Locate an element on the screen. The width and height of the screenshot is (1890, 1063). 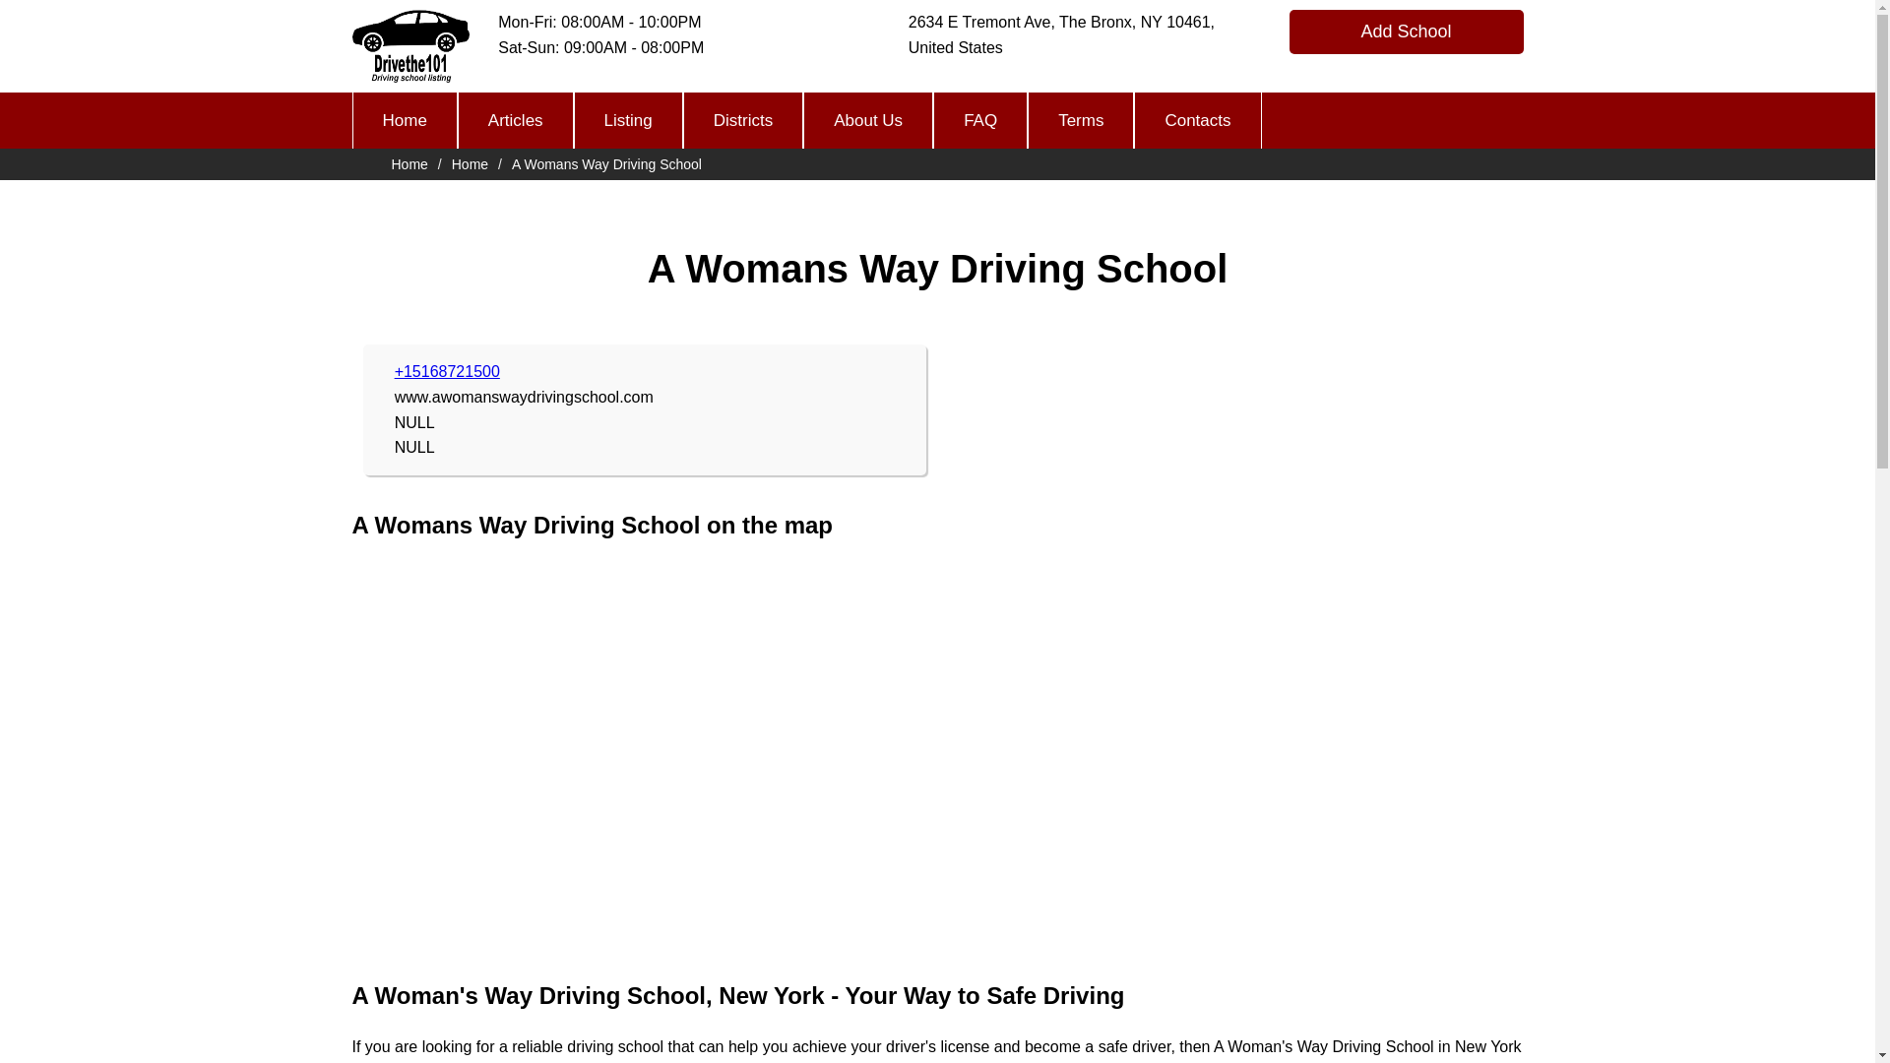
About Us is located at coordinates (868, 120).